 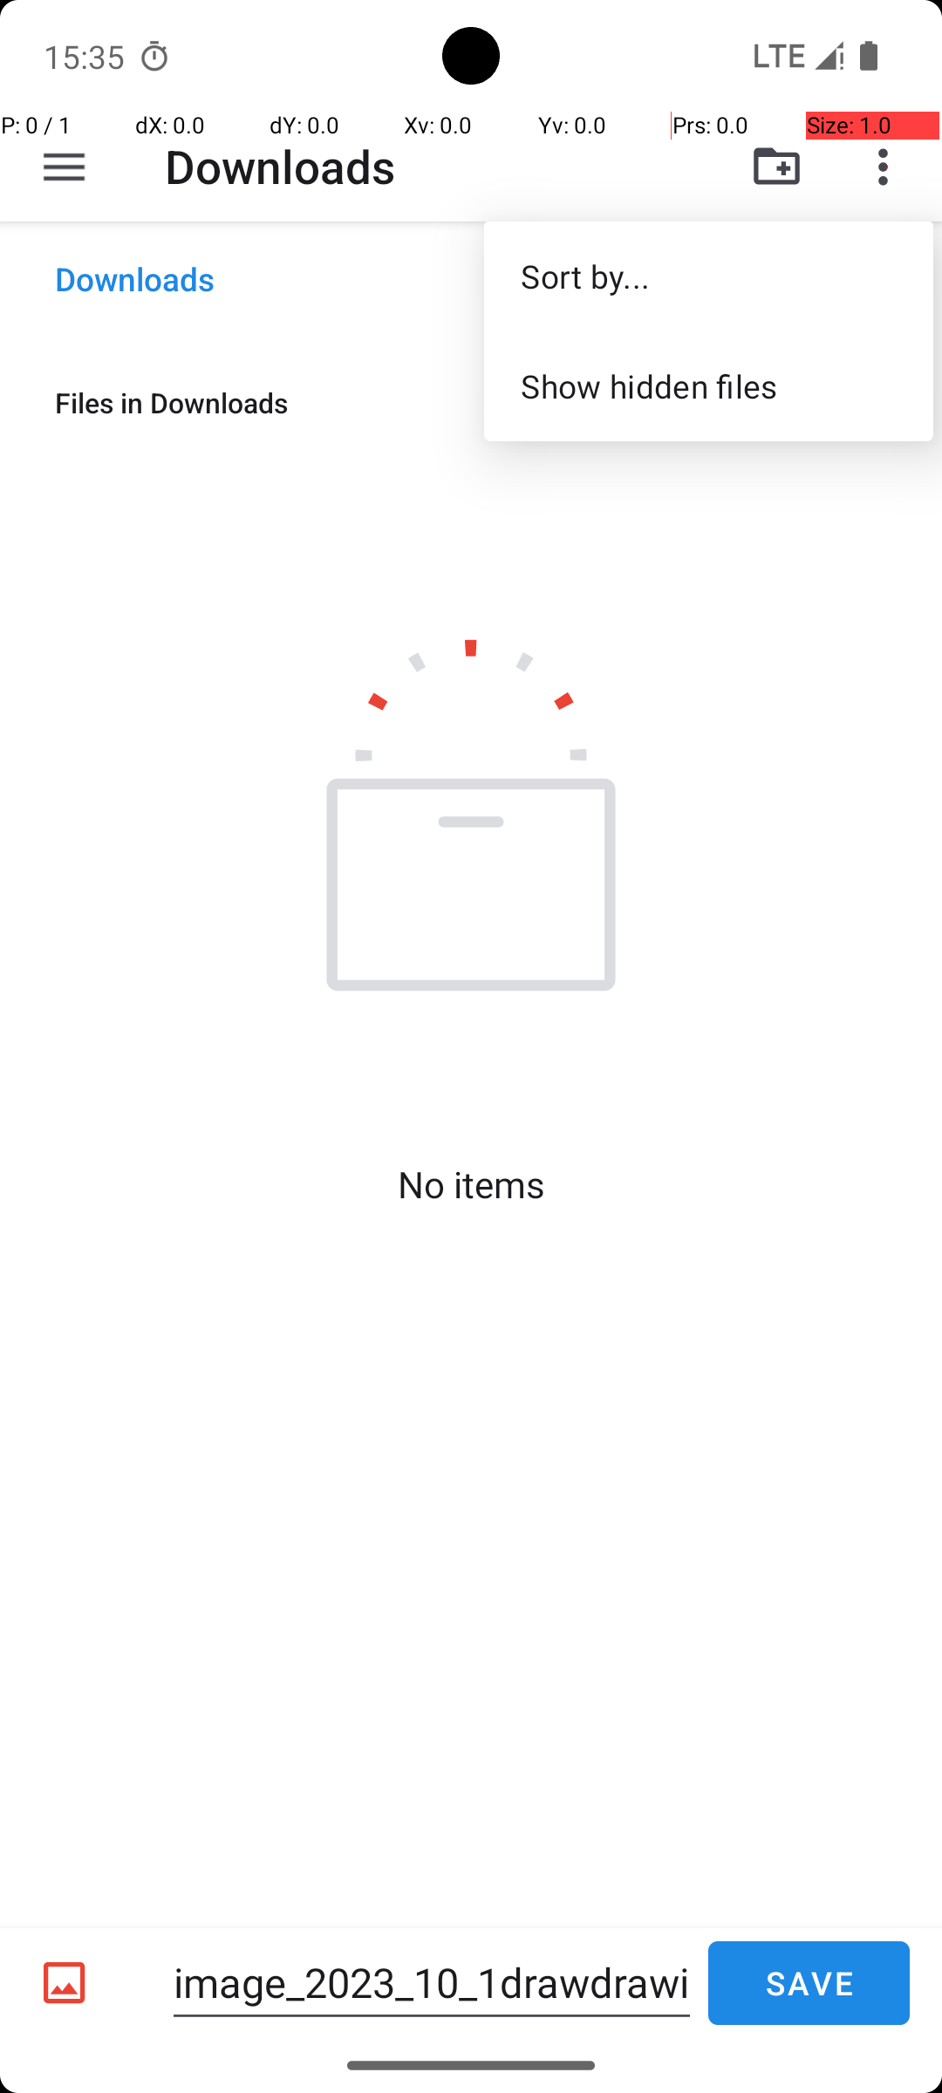 What do you see at coordinates (708, 385) in the screenshot?
I see `Show hidden files` at bounding box center [708, 385].